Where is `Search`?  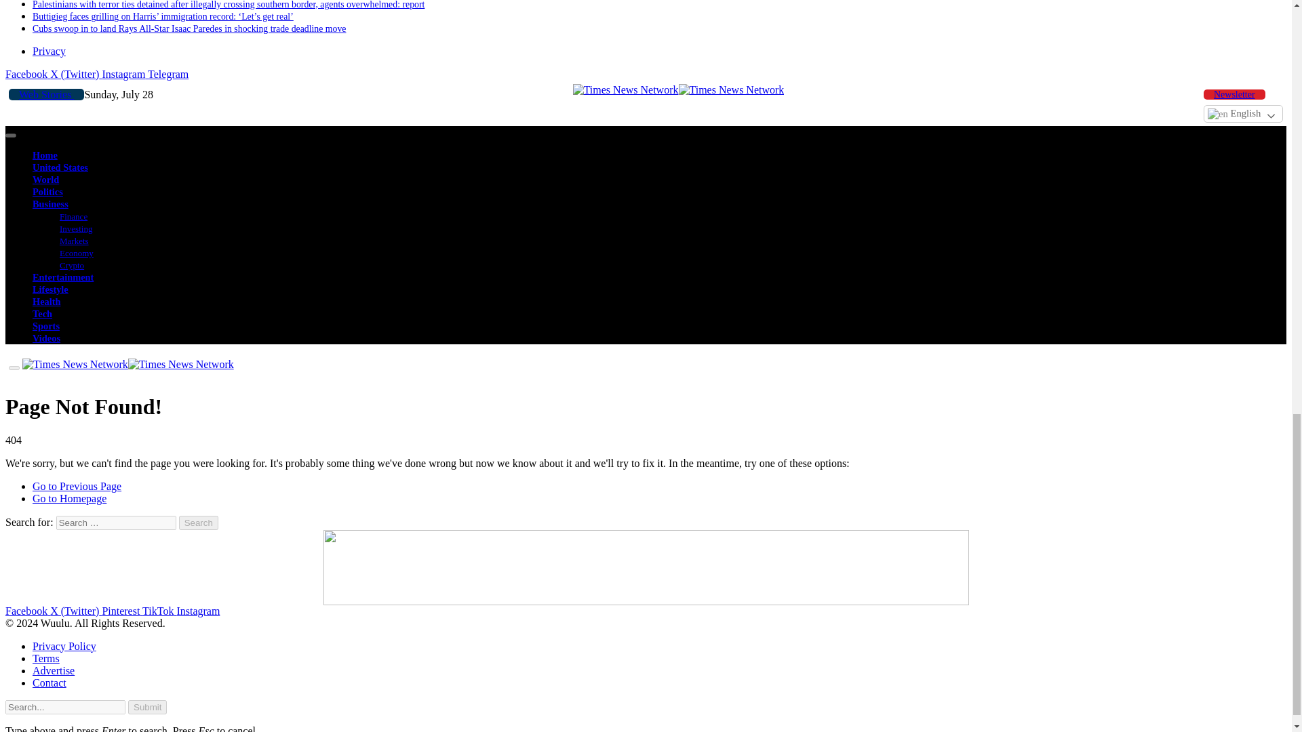
Search is located at coordinates (199, 523).